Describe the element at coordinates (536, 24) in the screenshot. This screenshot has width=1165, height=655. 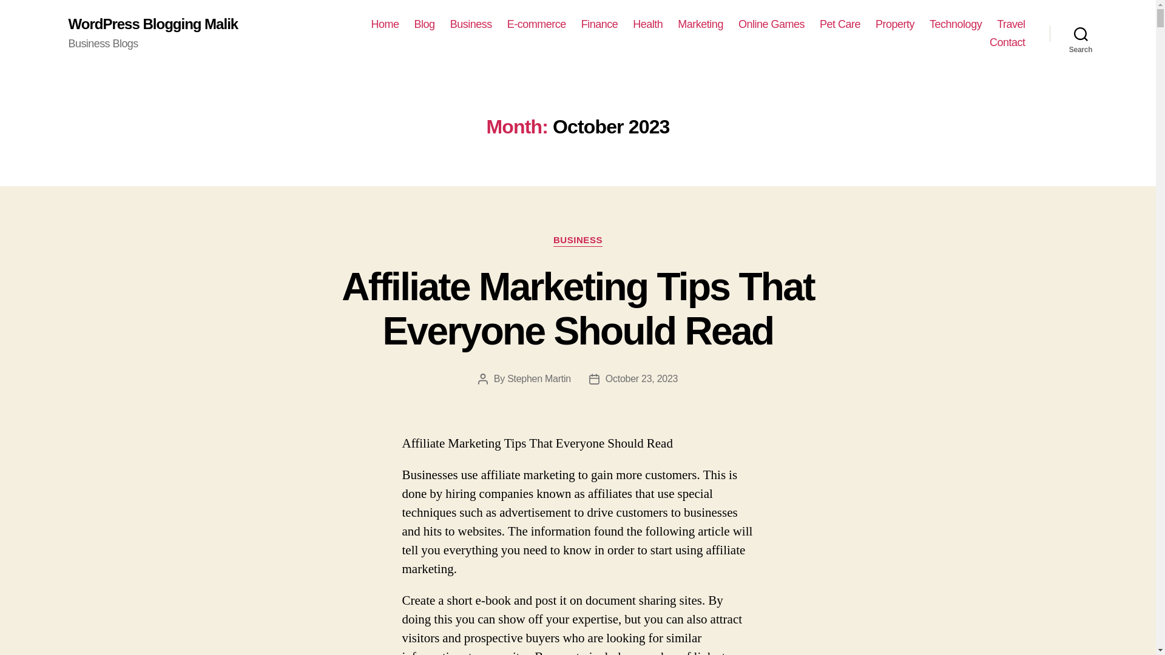
I see `E-commerce` at that location.